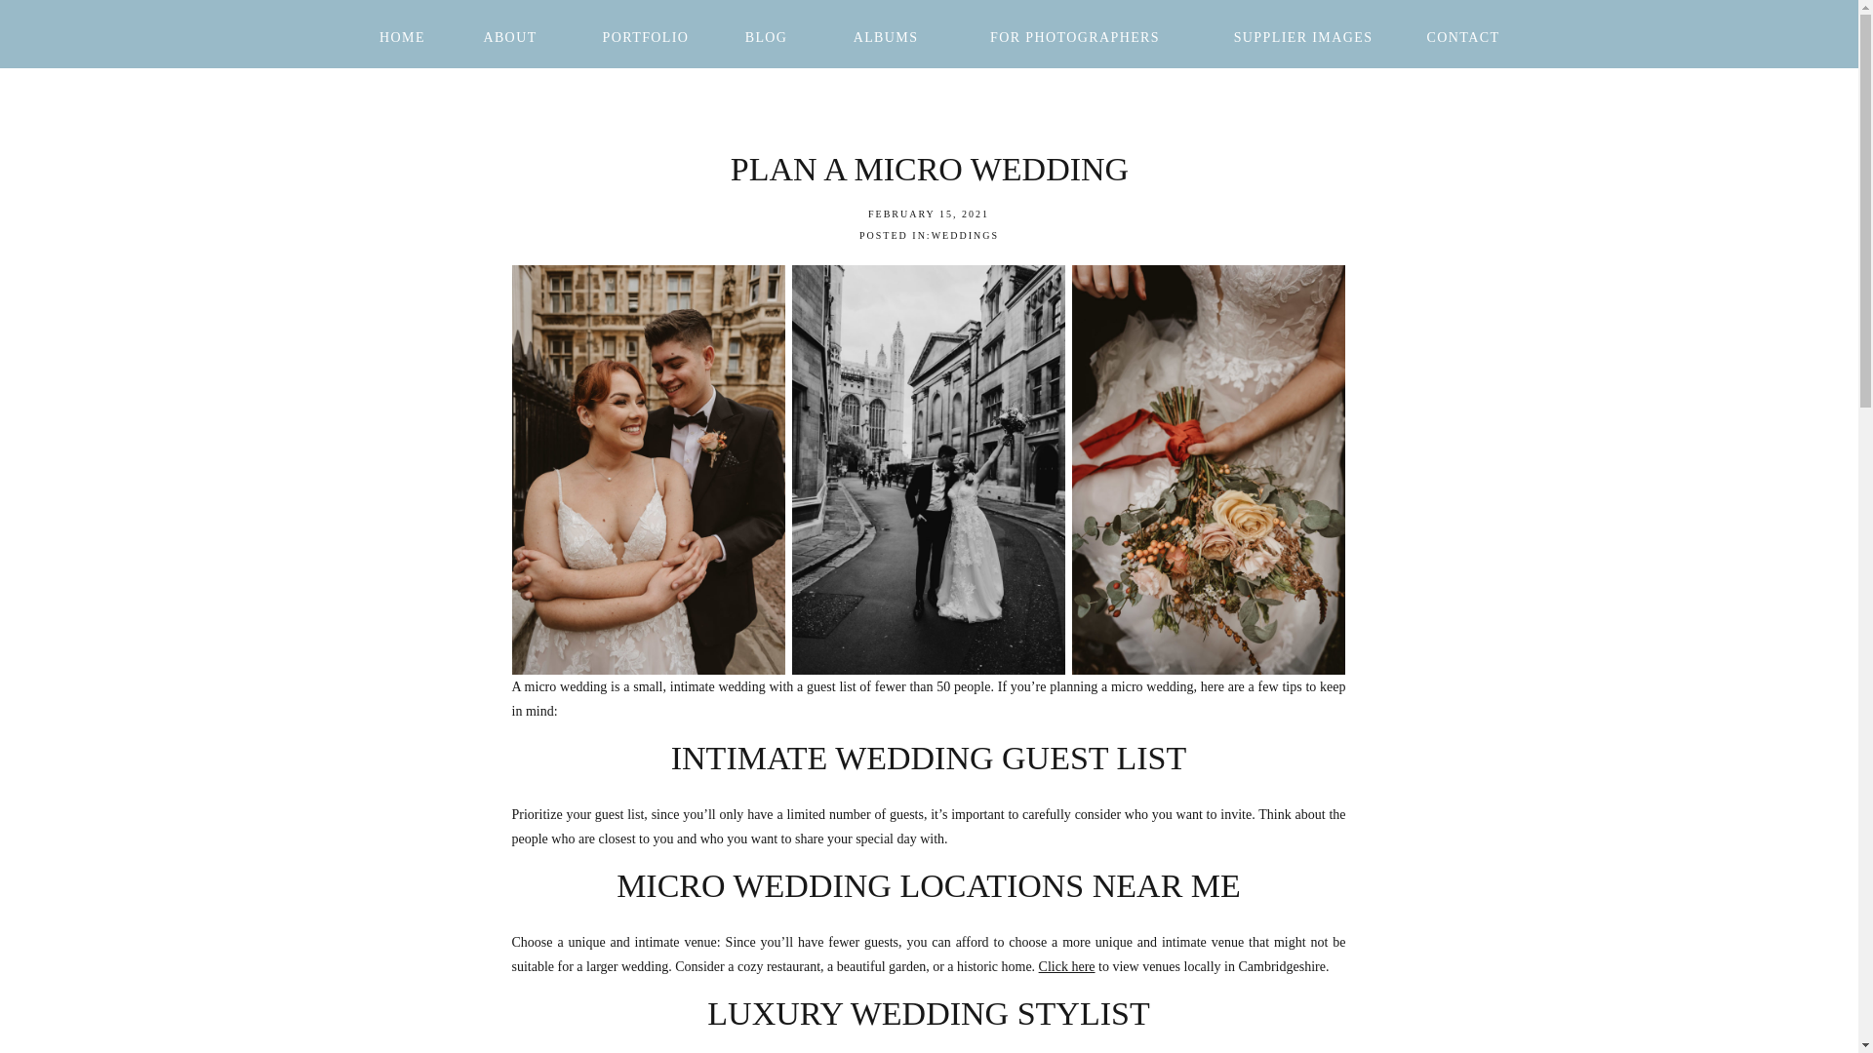 Image resolution: width=1873 pixels, height=1053 pixels. Describe the element at coordinates (1302, 34) in the screenshot. I see `SUPPLIER IMAGES` at that location.